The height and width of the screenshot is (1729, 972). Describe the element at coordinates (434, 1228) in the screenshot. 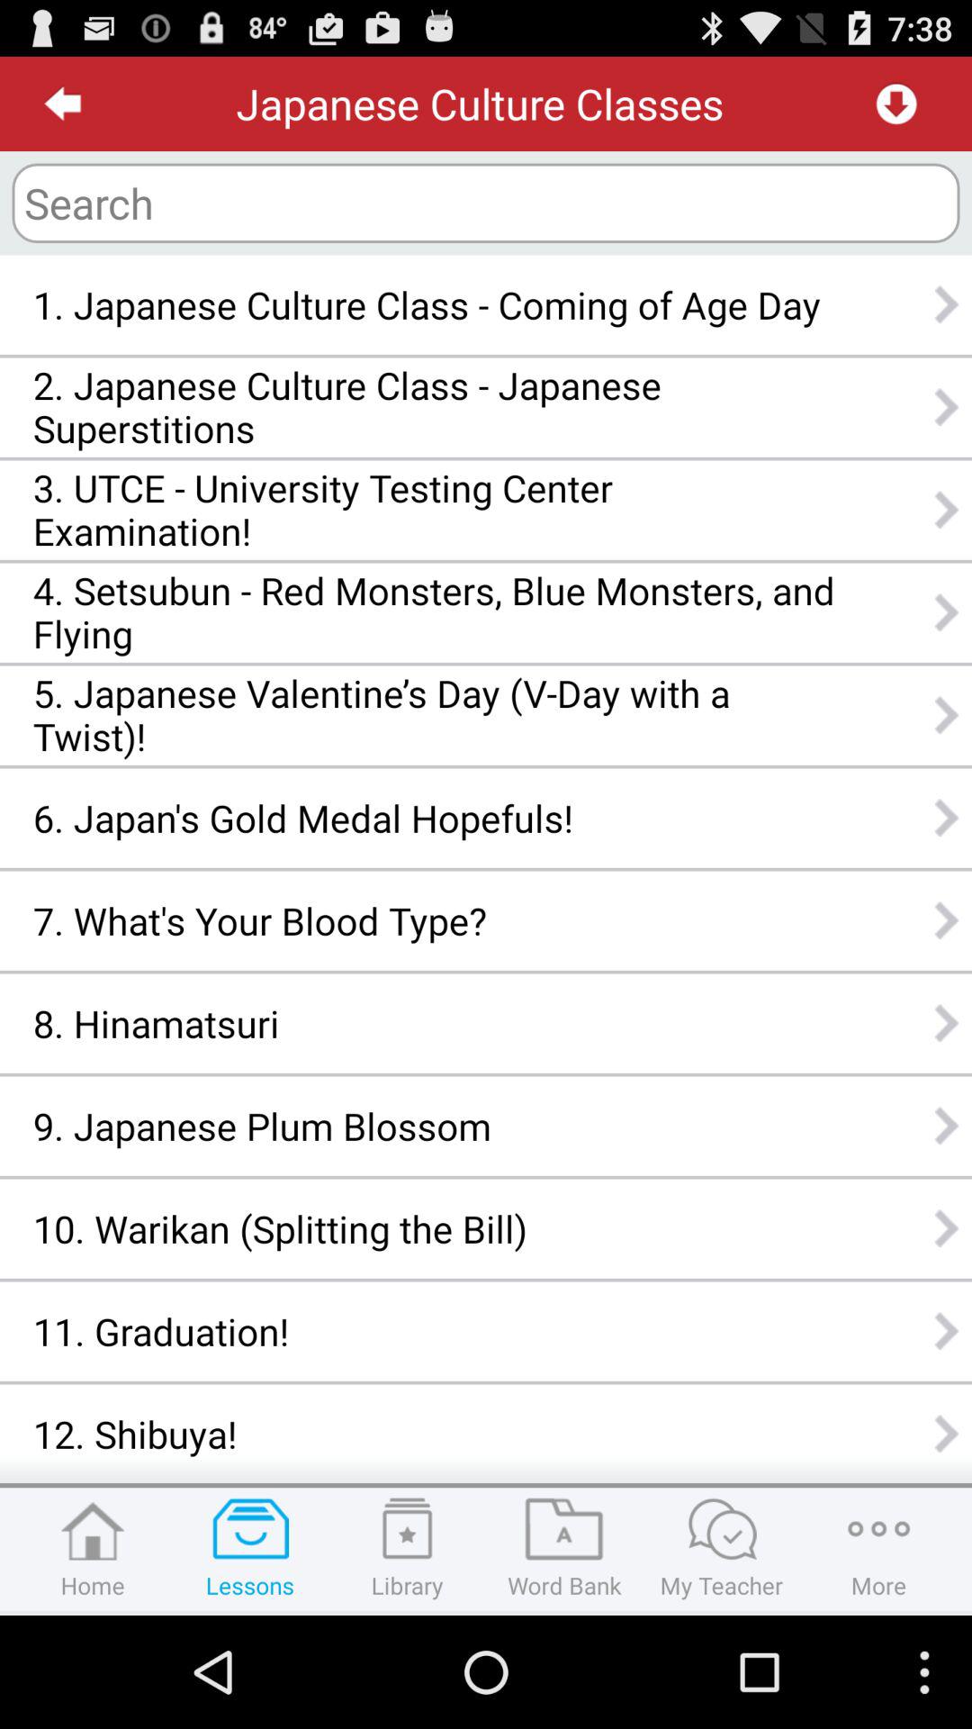

I see `choose the 10 warikan splitting icon` at that location.